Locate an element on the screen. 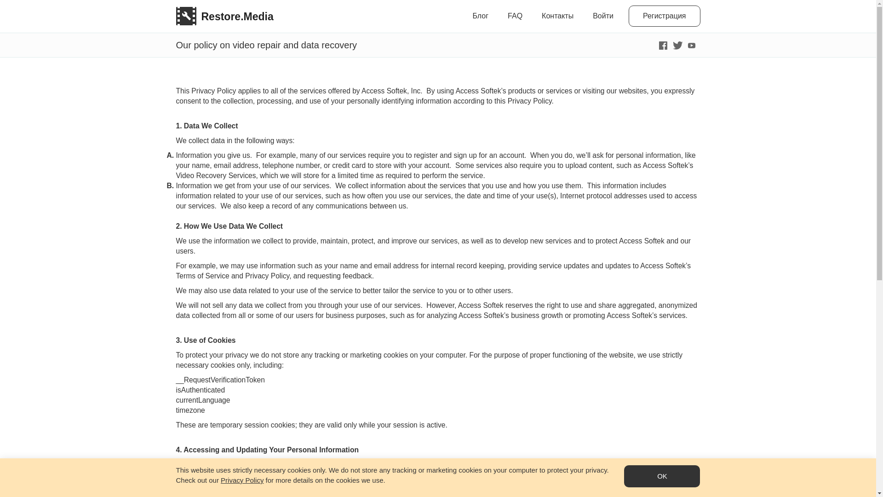 The height and width of the screenshot is (497, 883). Restore.Media is located at coordinates (222, 9).